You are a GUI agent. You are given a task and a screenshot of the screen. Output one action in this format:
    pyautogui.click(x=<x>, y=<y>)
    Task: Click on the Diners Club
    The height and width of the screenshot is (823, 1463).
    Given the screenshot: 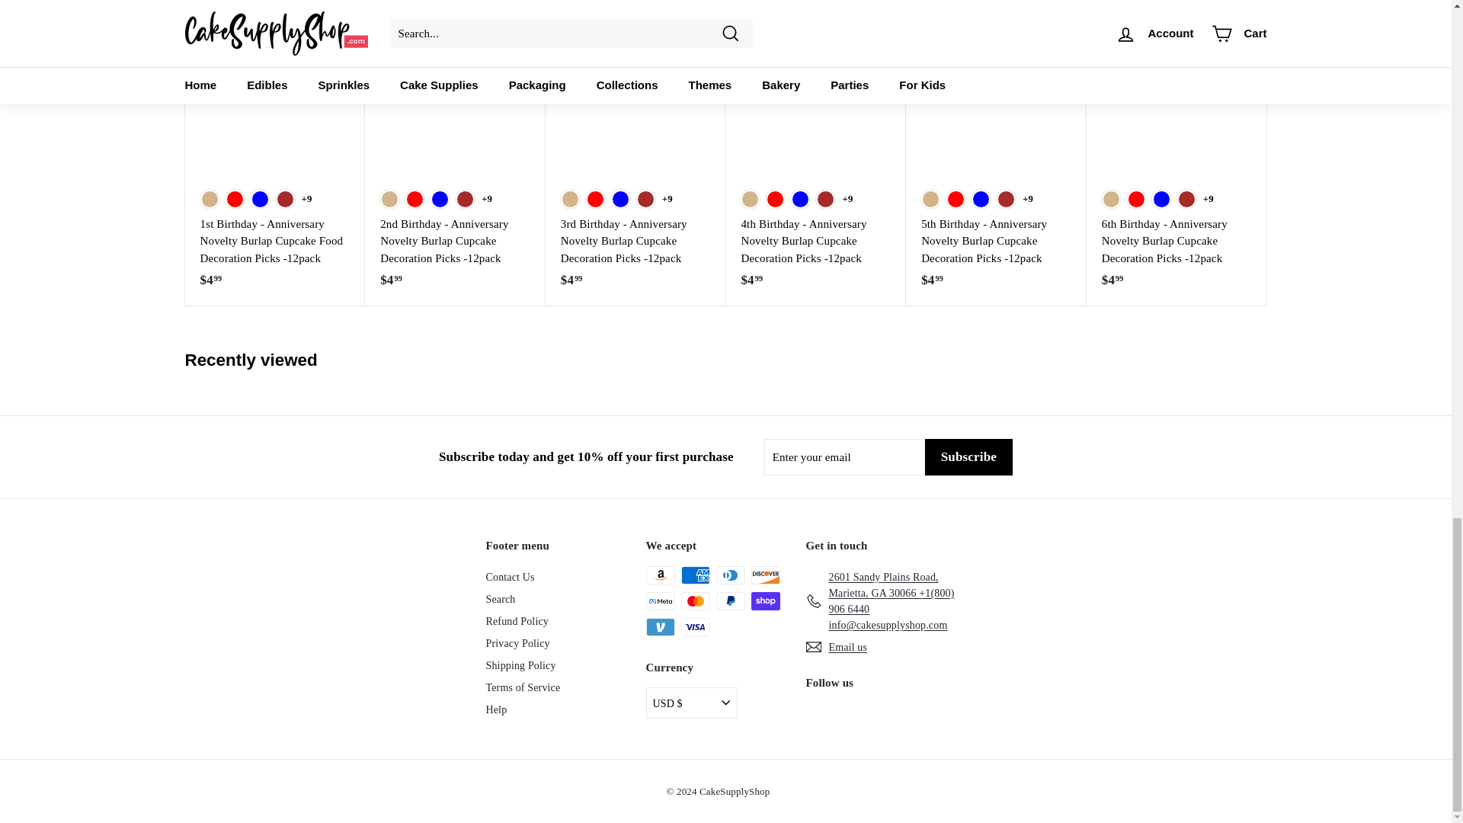 What is the action you would take?
    pyautogui.click(x=730, y=575)
    